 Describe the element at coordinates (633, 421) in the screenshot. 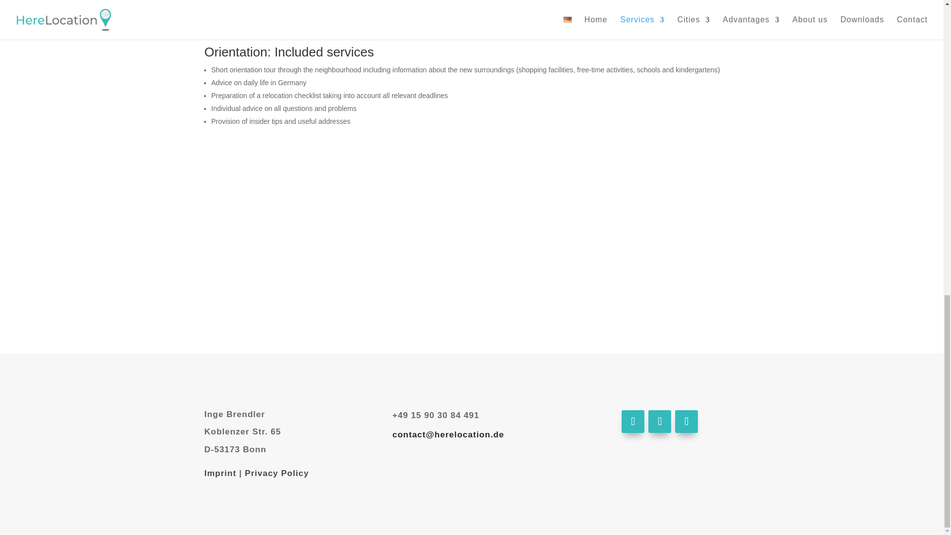

I see `Follow on Facebook` at that location.